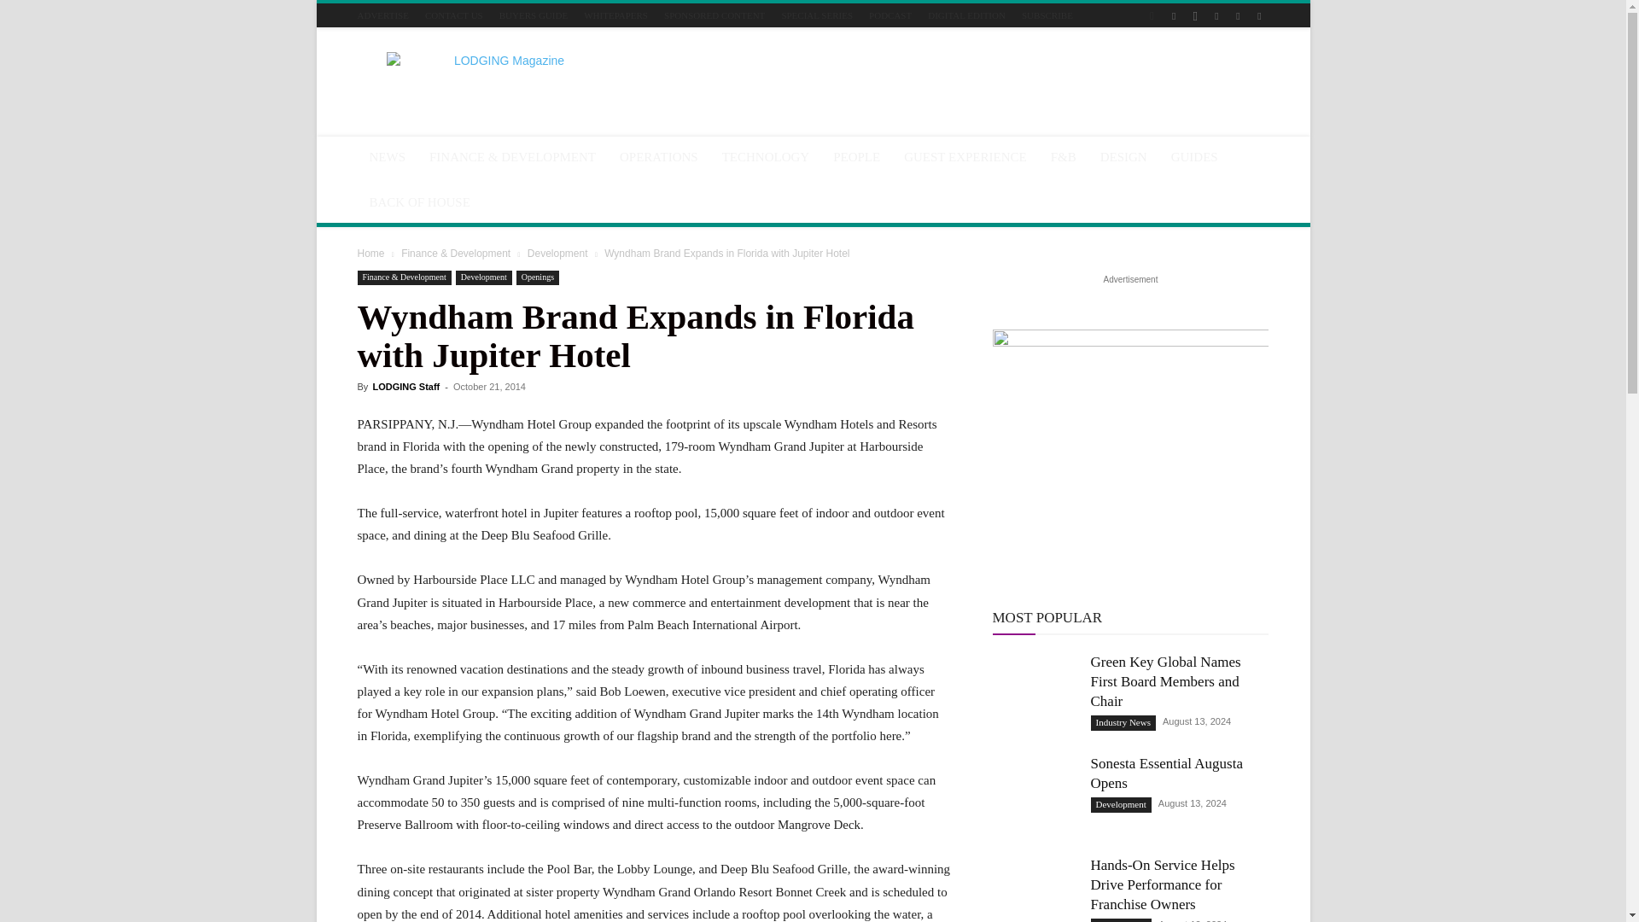 This screenshot has height=922, width=1639. I want to click on ADVERTISE, so click(382, 15).